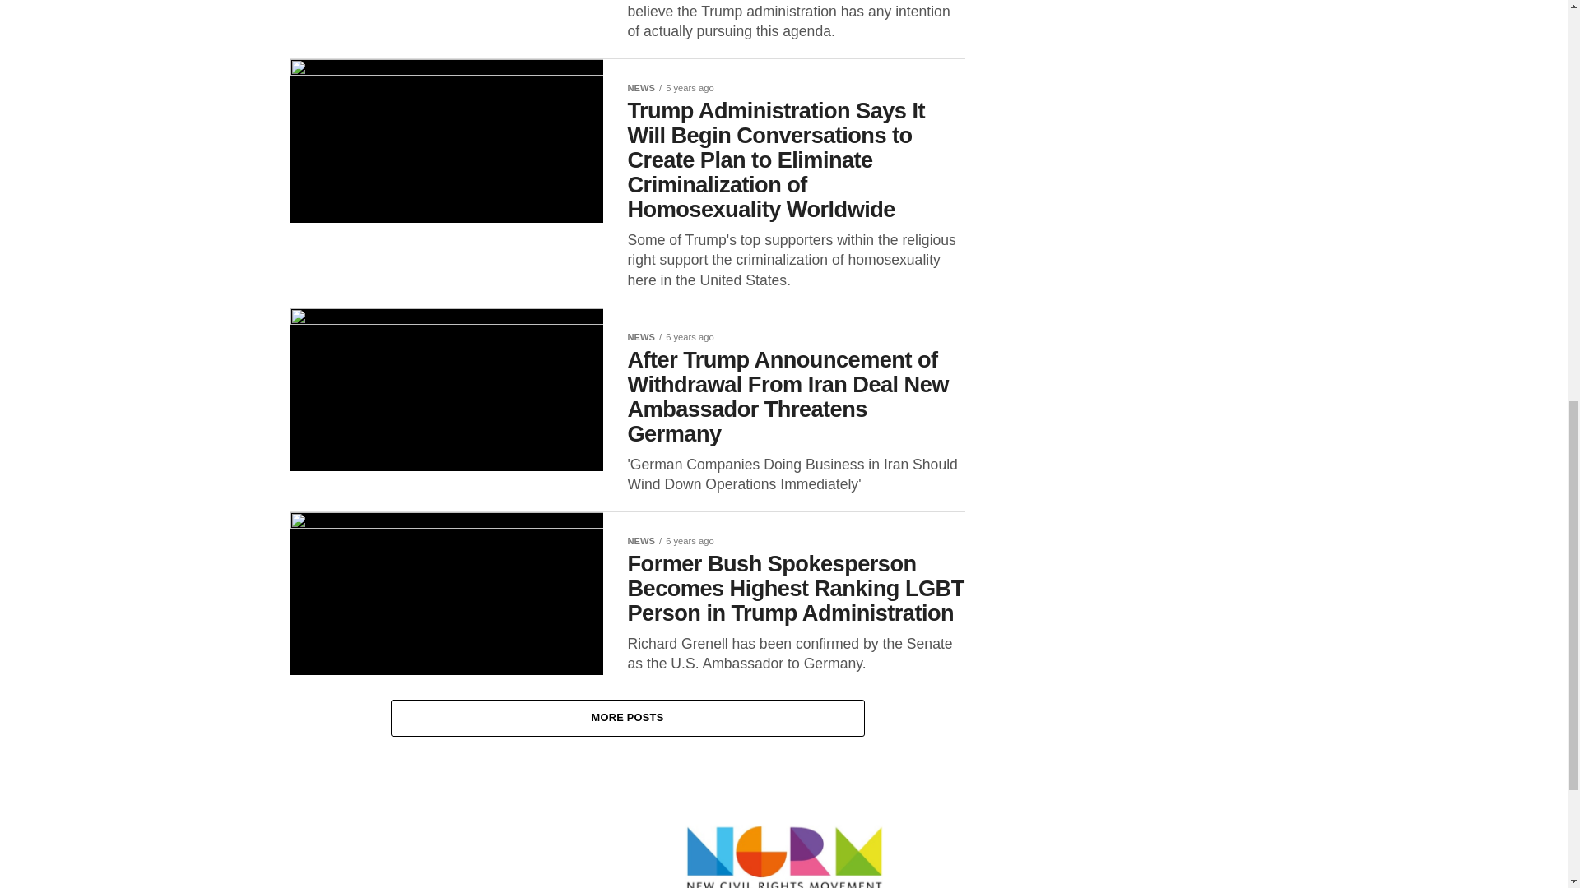  What do you see at coordinates (627, 719) in the screenshot?
I see `MORE POSTS` at bounding box center [627, 719].